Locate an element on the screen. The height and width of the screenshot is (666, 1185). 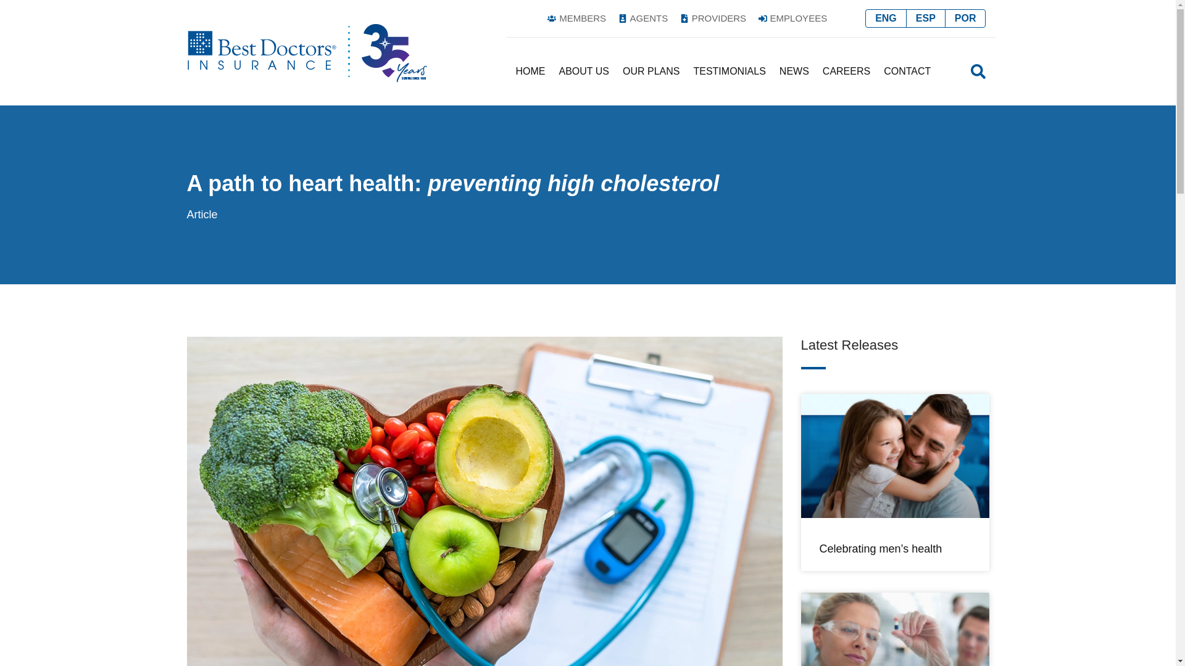
ESP is located at coordinates (925, 18).